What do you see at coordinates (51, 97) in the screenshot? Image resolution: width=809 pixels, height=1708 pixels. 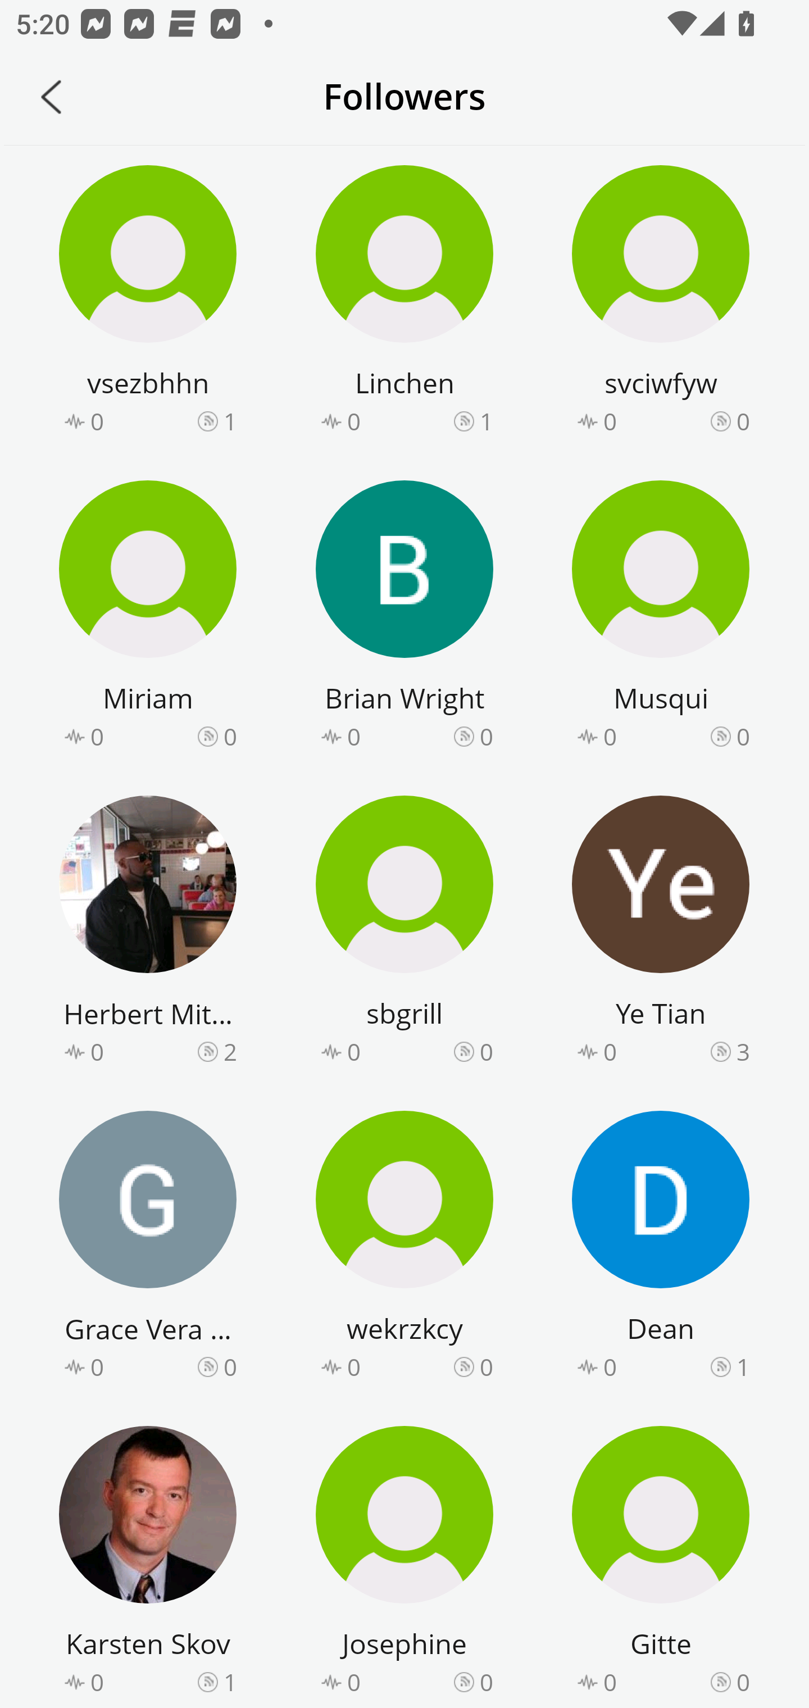 I see `Back` at bounding box center [51, 97].